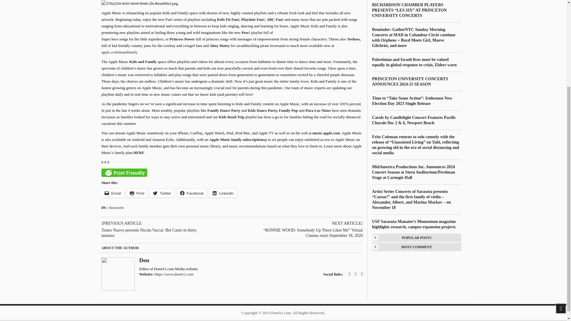 The width and height of the screenshot is (571, 321). Describe the element at coordinates (288, 110) in the screenshot. I see `Family Pop` at that location.